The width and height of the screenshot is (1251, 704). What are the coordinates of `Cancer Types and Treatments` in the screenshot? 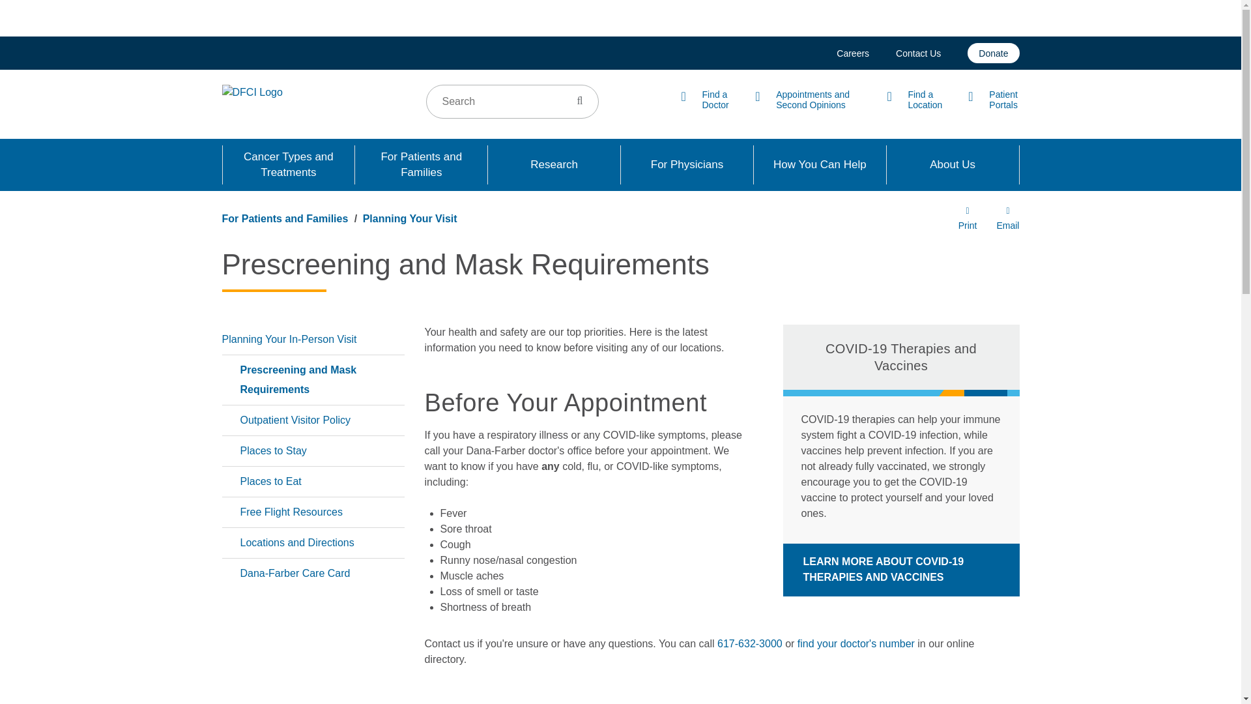 It's located at (289, 164).